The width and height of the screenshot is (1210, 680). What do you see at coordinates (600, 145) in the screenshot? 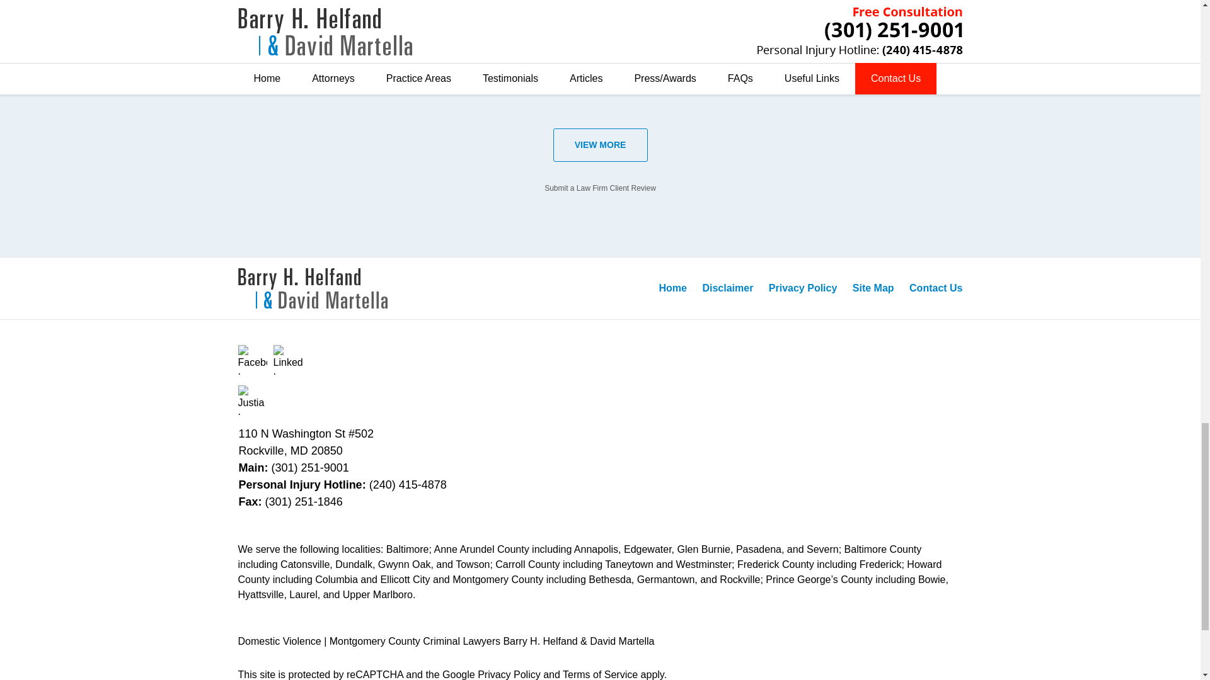
I see `VIEW MORE` at bounding box center [600, 145].